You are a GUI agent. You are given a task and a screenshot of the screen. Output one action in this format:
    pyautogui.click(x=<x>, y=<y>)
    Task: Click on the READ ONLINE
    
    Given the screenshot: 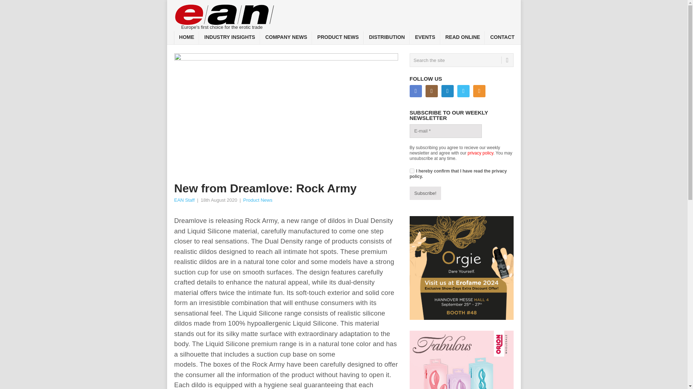 What is the action you would take?
    pyautogui.click(x=463, y=38)
    